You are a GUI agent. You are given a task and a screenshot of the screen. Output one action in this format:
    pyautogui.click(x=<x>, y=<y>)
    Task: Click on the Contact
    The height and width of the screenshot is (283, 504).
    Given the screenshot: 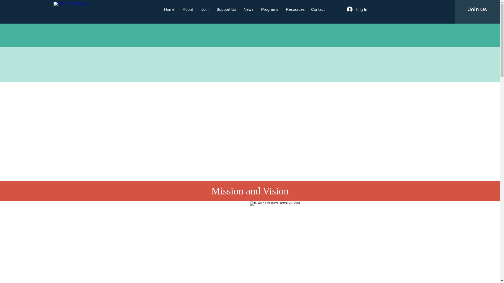 What is the action you would take?
    pyautogui.click(x=318, y=9)
    